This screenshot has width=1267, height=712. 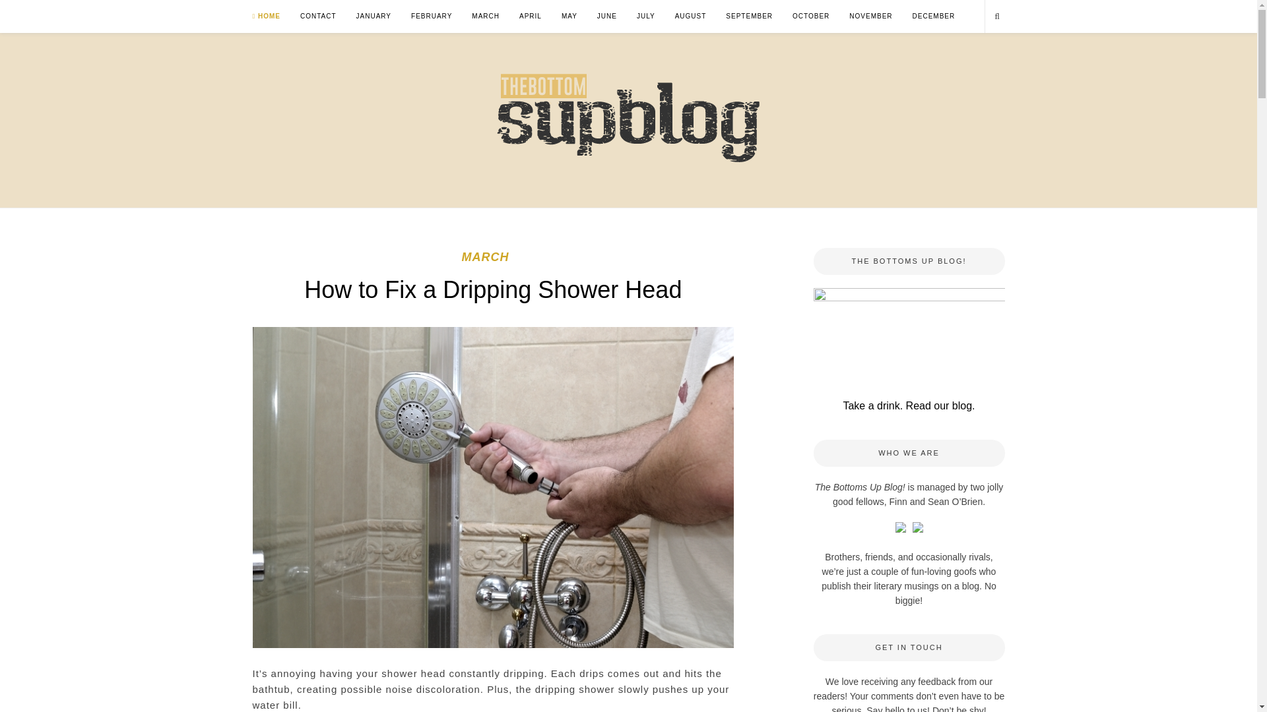 I want to click on AUGUST, so click(x=691, y=16).